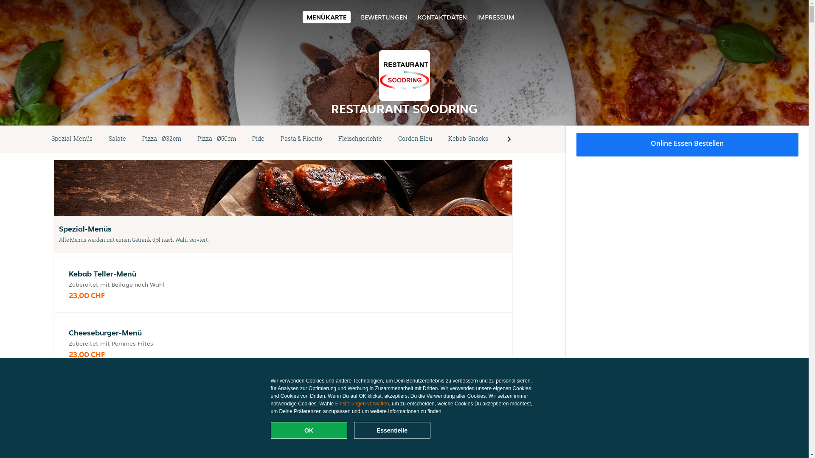  Describe the element at coordinates (496, 17) in the screenshot. I see `IMPRESSUM` at that location.